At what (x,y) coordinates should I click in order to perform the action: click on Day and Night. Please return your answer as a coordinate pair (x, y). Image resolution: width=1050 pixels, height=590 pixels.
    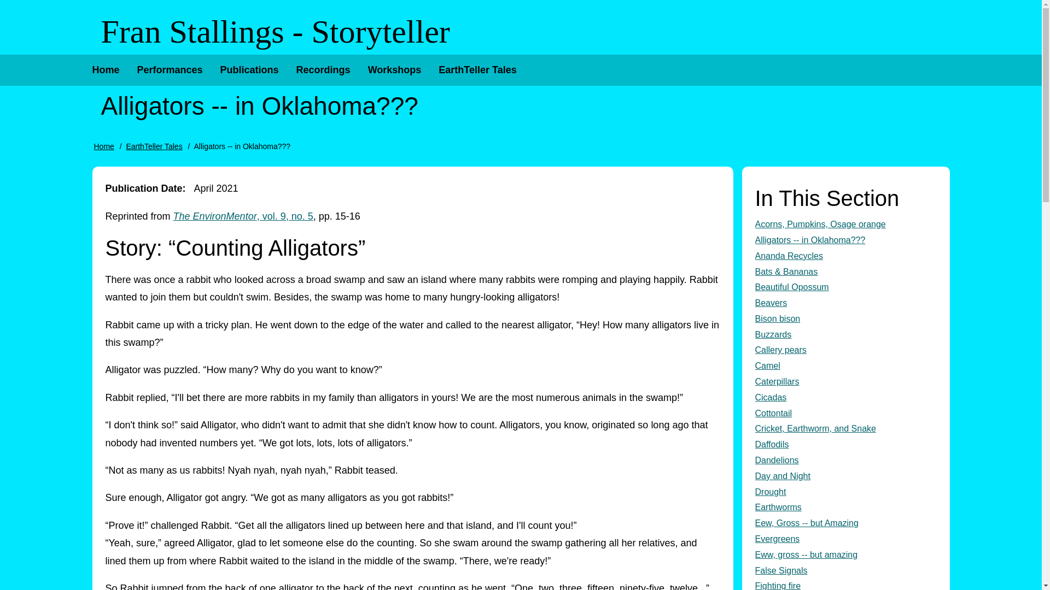
    Looking at the image, I should click on (845, 476).